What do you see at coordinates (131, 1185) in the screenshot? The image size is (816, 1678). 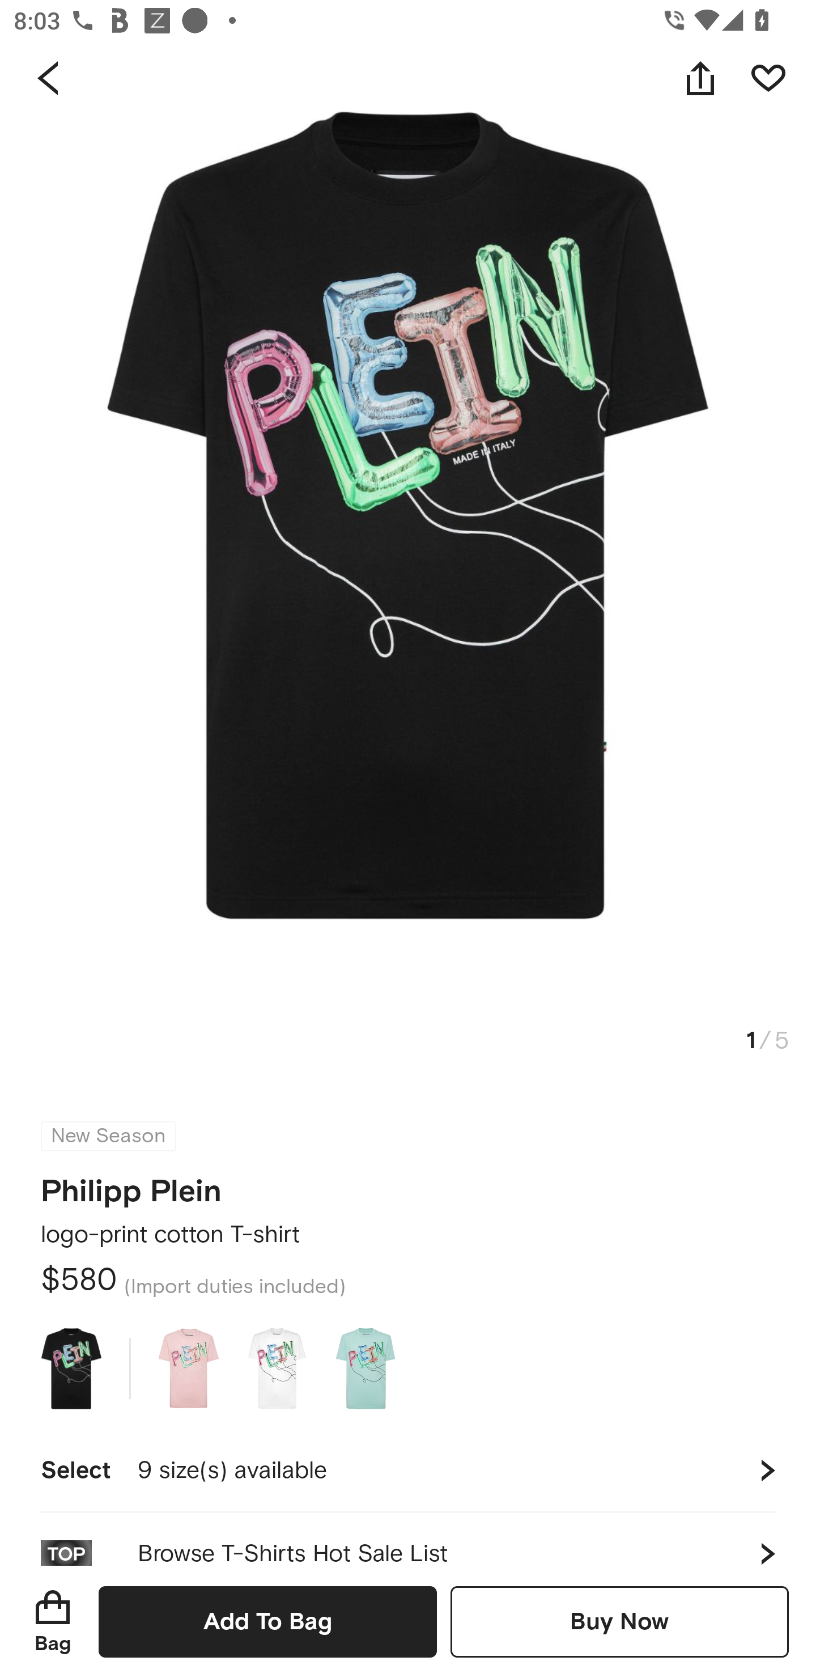 I see `Philipp Plein` at bounding box center [131, 1185].